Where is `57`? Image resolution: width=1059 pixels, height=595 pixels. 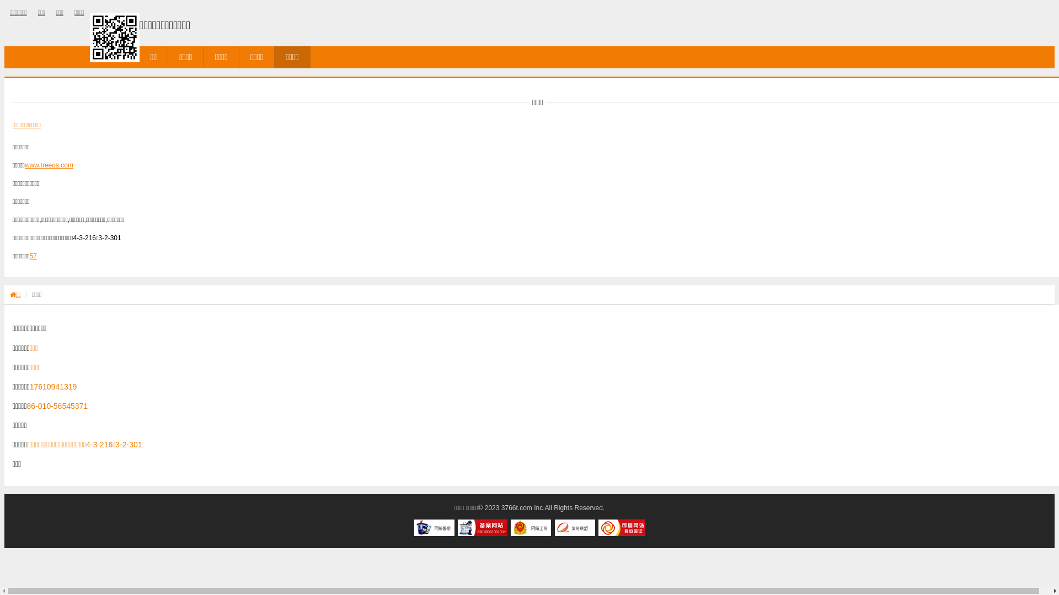
57 is located at coordinates (33, 256).